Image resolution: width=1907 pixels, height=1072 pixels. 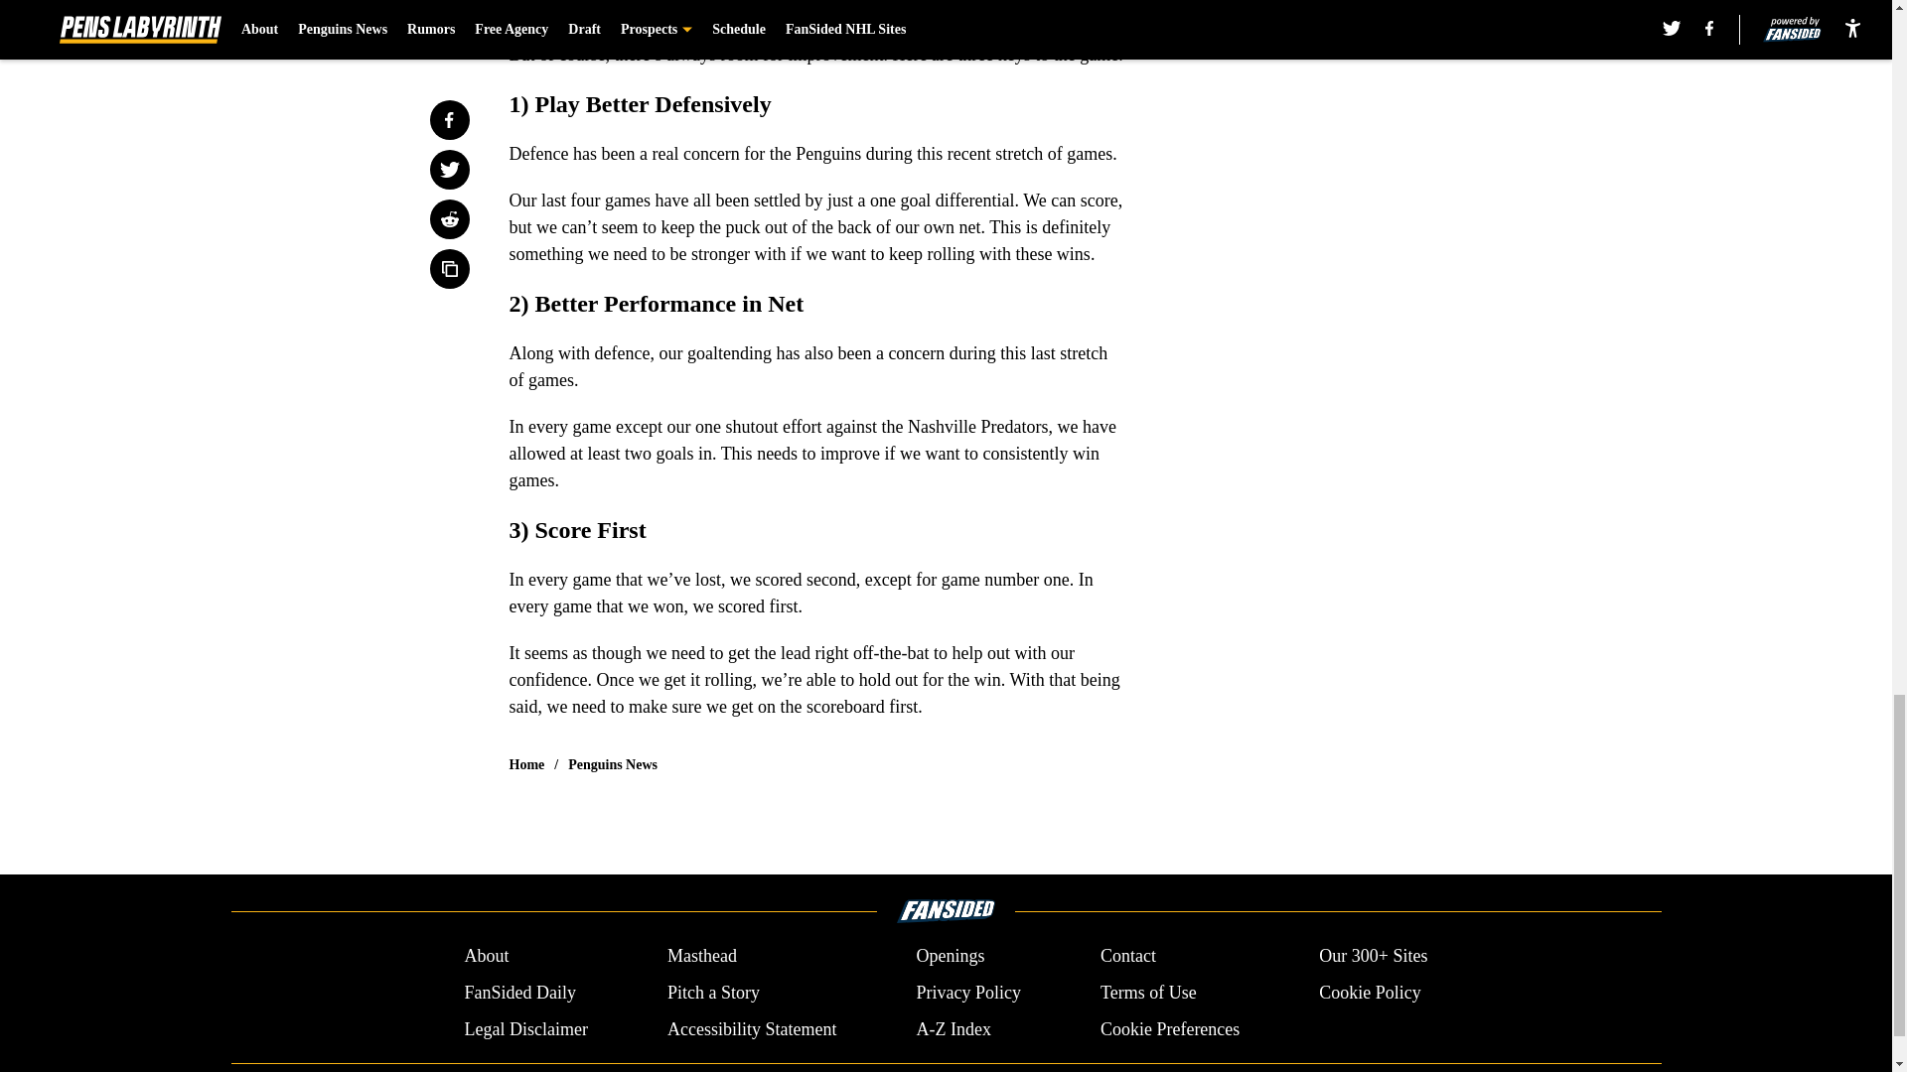 What do you see at coordinates (752, 1028) in the screenshot?
I see `Accessibility Statement` at bounding box center [752, 1028].